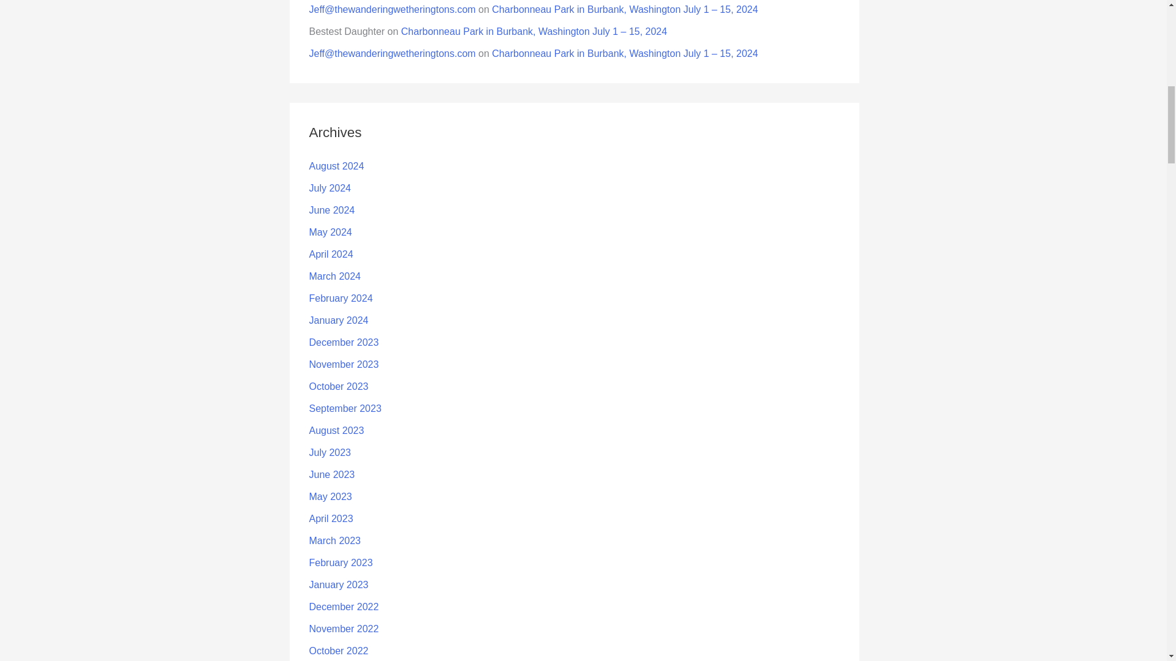 The height and width of the screenshot is (661, 1176). I want to click on July 2024, so click(330, 189).